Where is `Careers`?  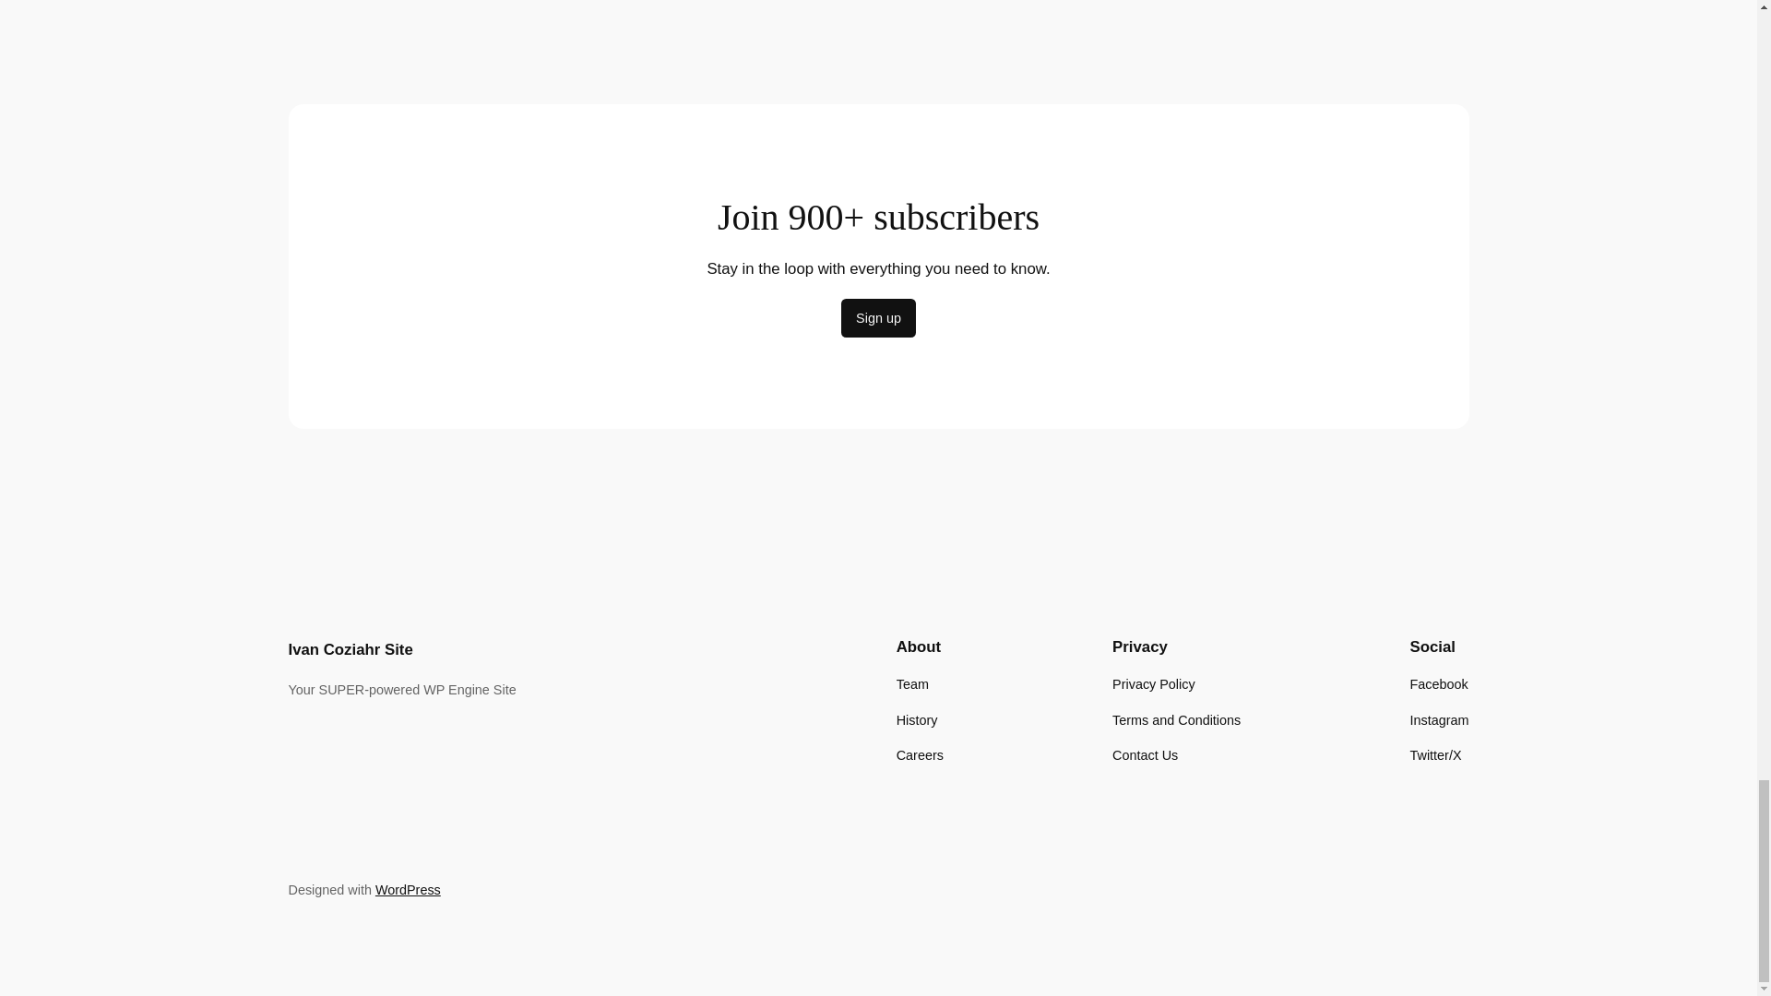
Careers is located at coordinates (920, 754).